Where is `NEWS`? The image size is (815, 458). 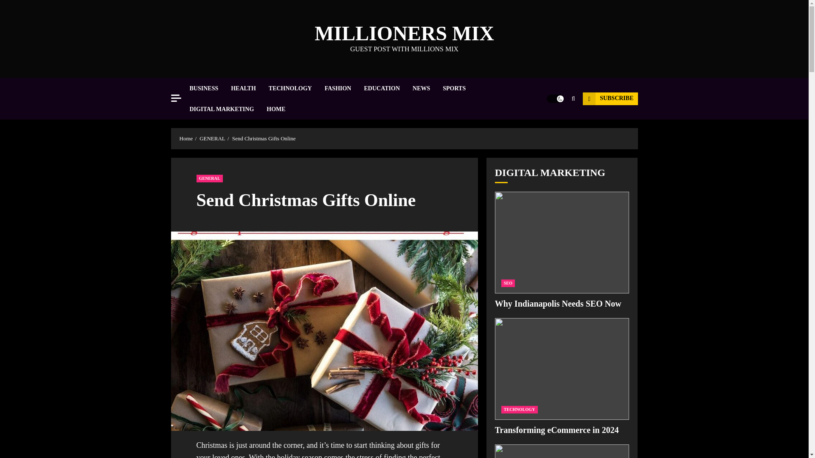 NEWS is located at coordinates (427, 88).